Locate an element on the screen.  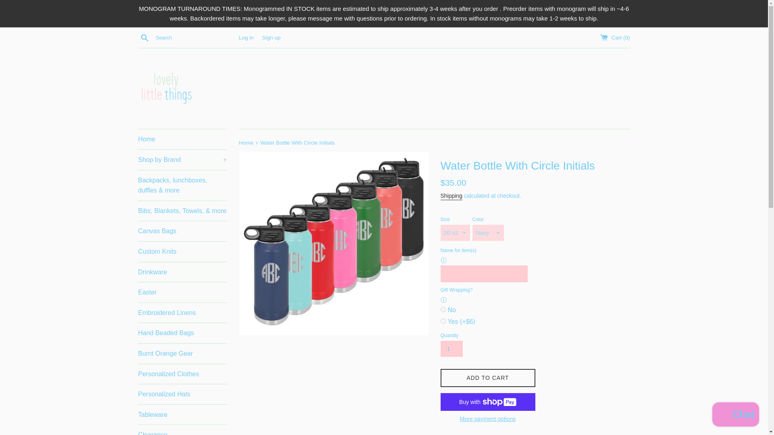
Burnt Orange Gear is located at coordinates (182, 354).